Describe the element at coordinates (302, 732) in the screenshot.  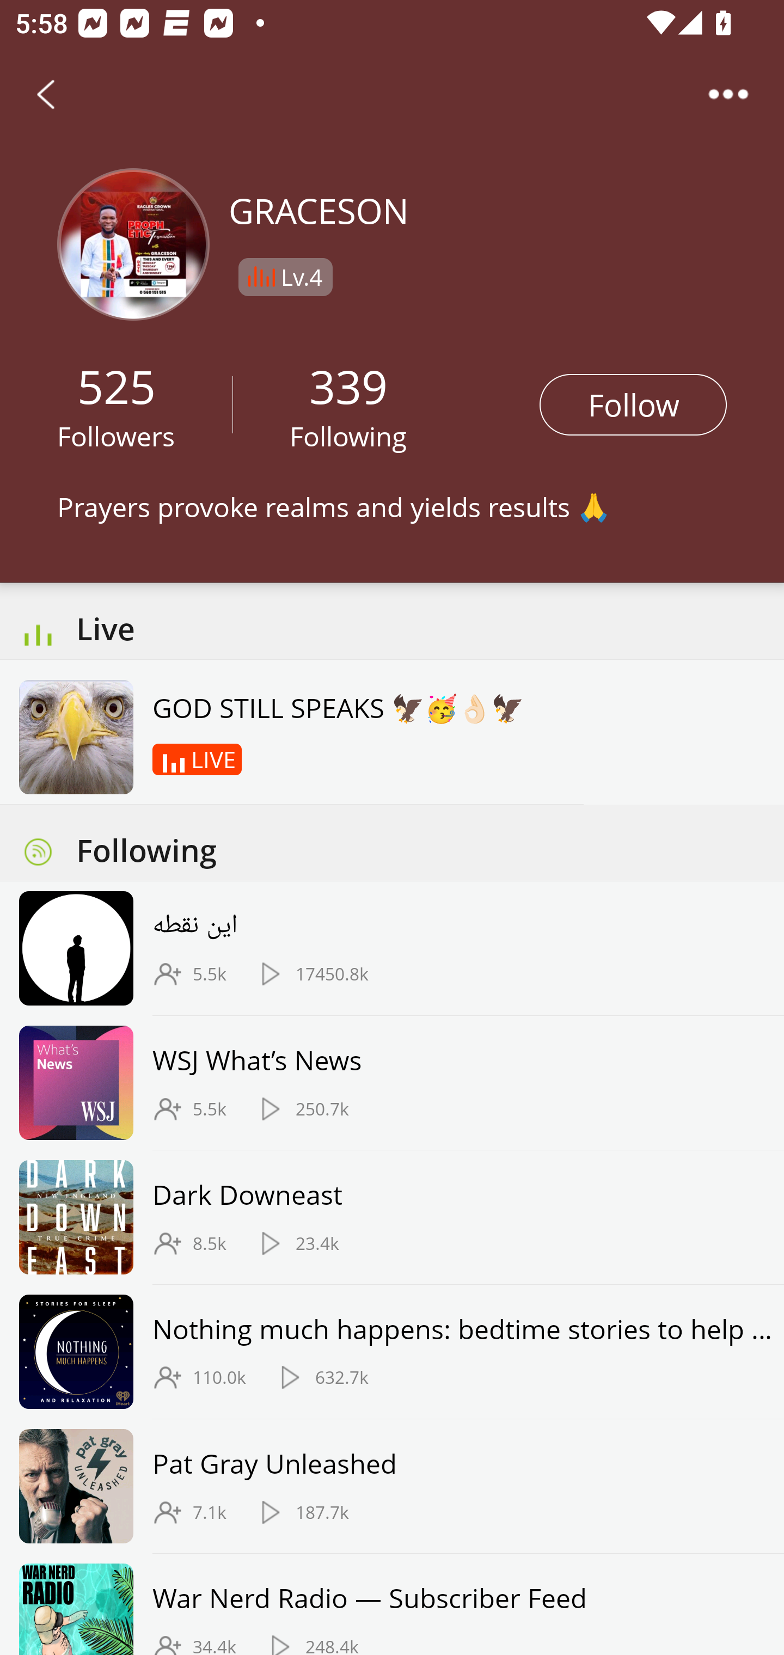
I see `GOD STILL SPEAKS 🦅🥳👌🏻🦅 LIVE` at that location.